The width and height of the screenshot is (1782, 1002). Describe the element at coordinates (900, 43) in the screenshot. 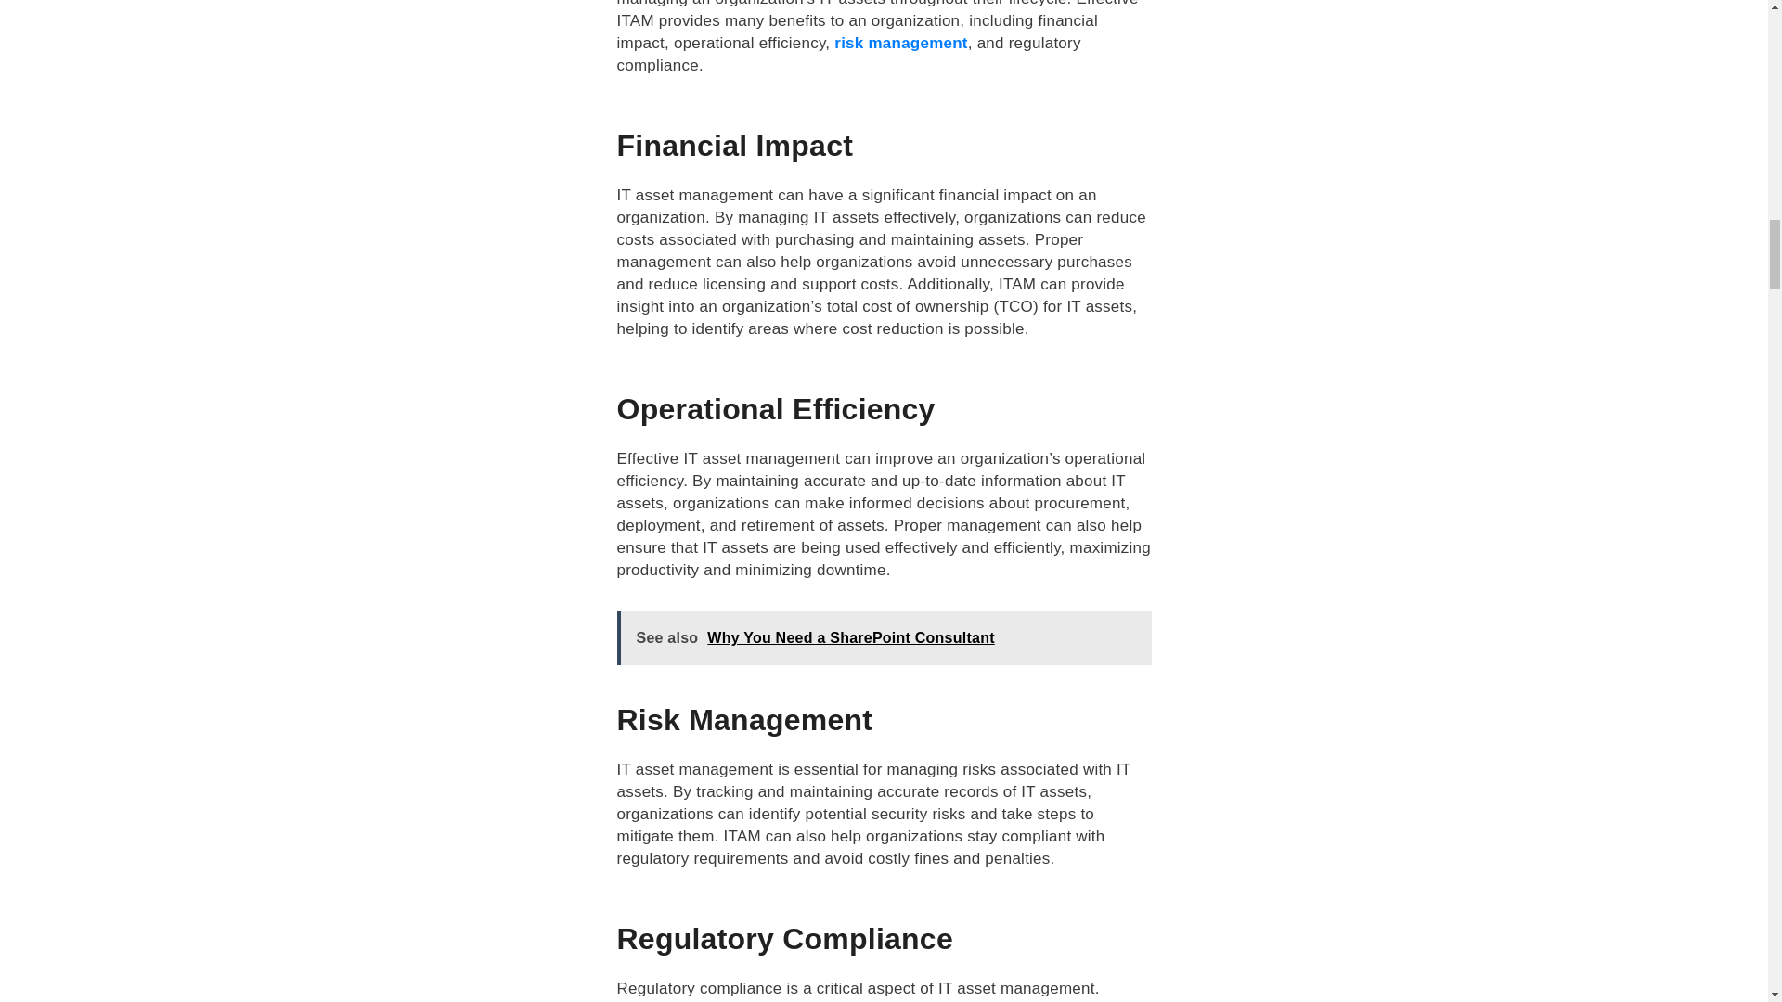

I see `risk management` at that location.